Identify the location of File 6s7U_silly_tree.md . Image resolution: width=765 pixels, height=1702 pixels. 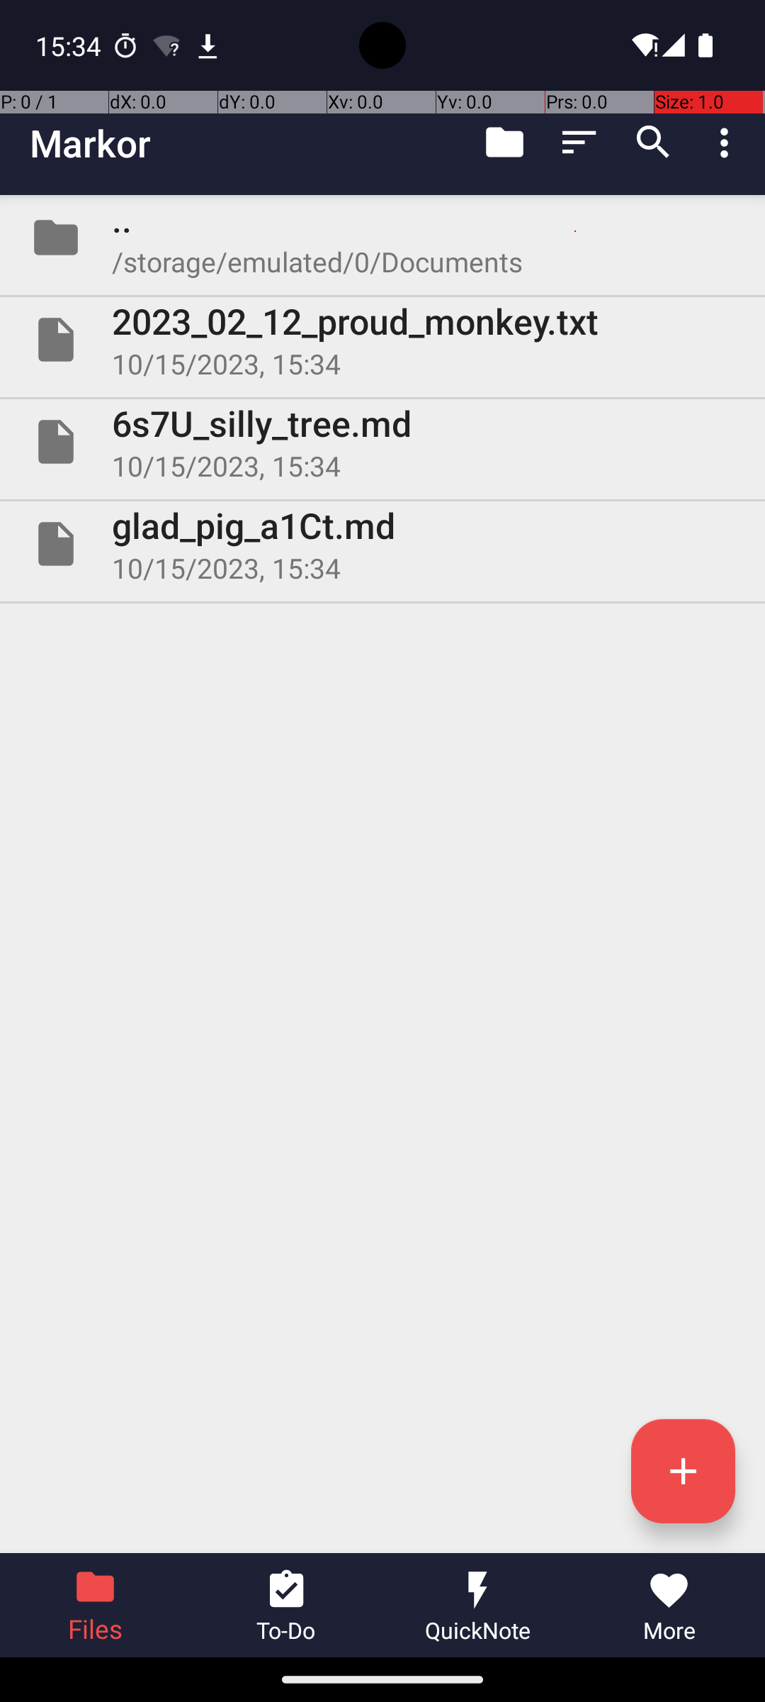
(382, 442).